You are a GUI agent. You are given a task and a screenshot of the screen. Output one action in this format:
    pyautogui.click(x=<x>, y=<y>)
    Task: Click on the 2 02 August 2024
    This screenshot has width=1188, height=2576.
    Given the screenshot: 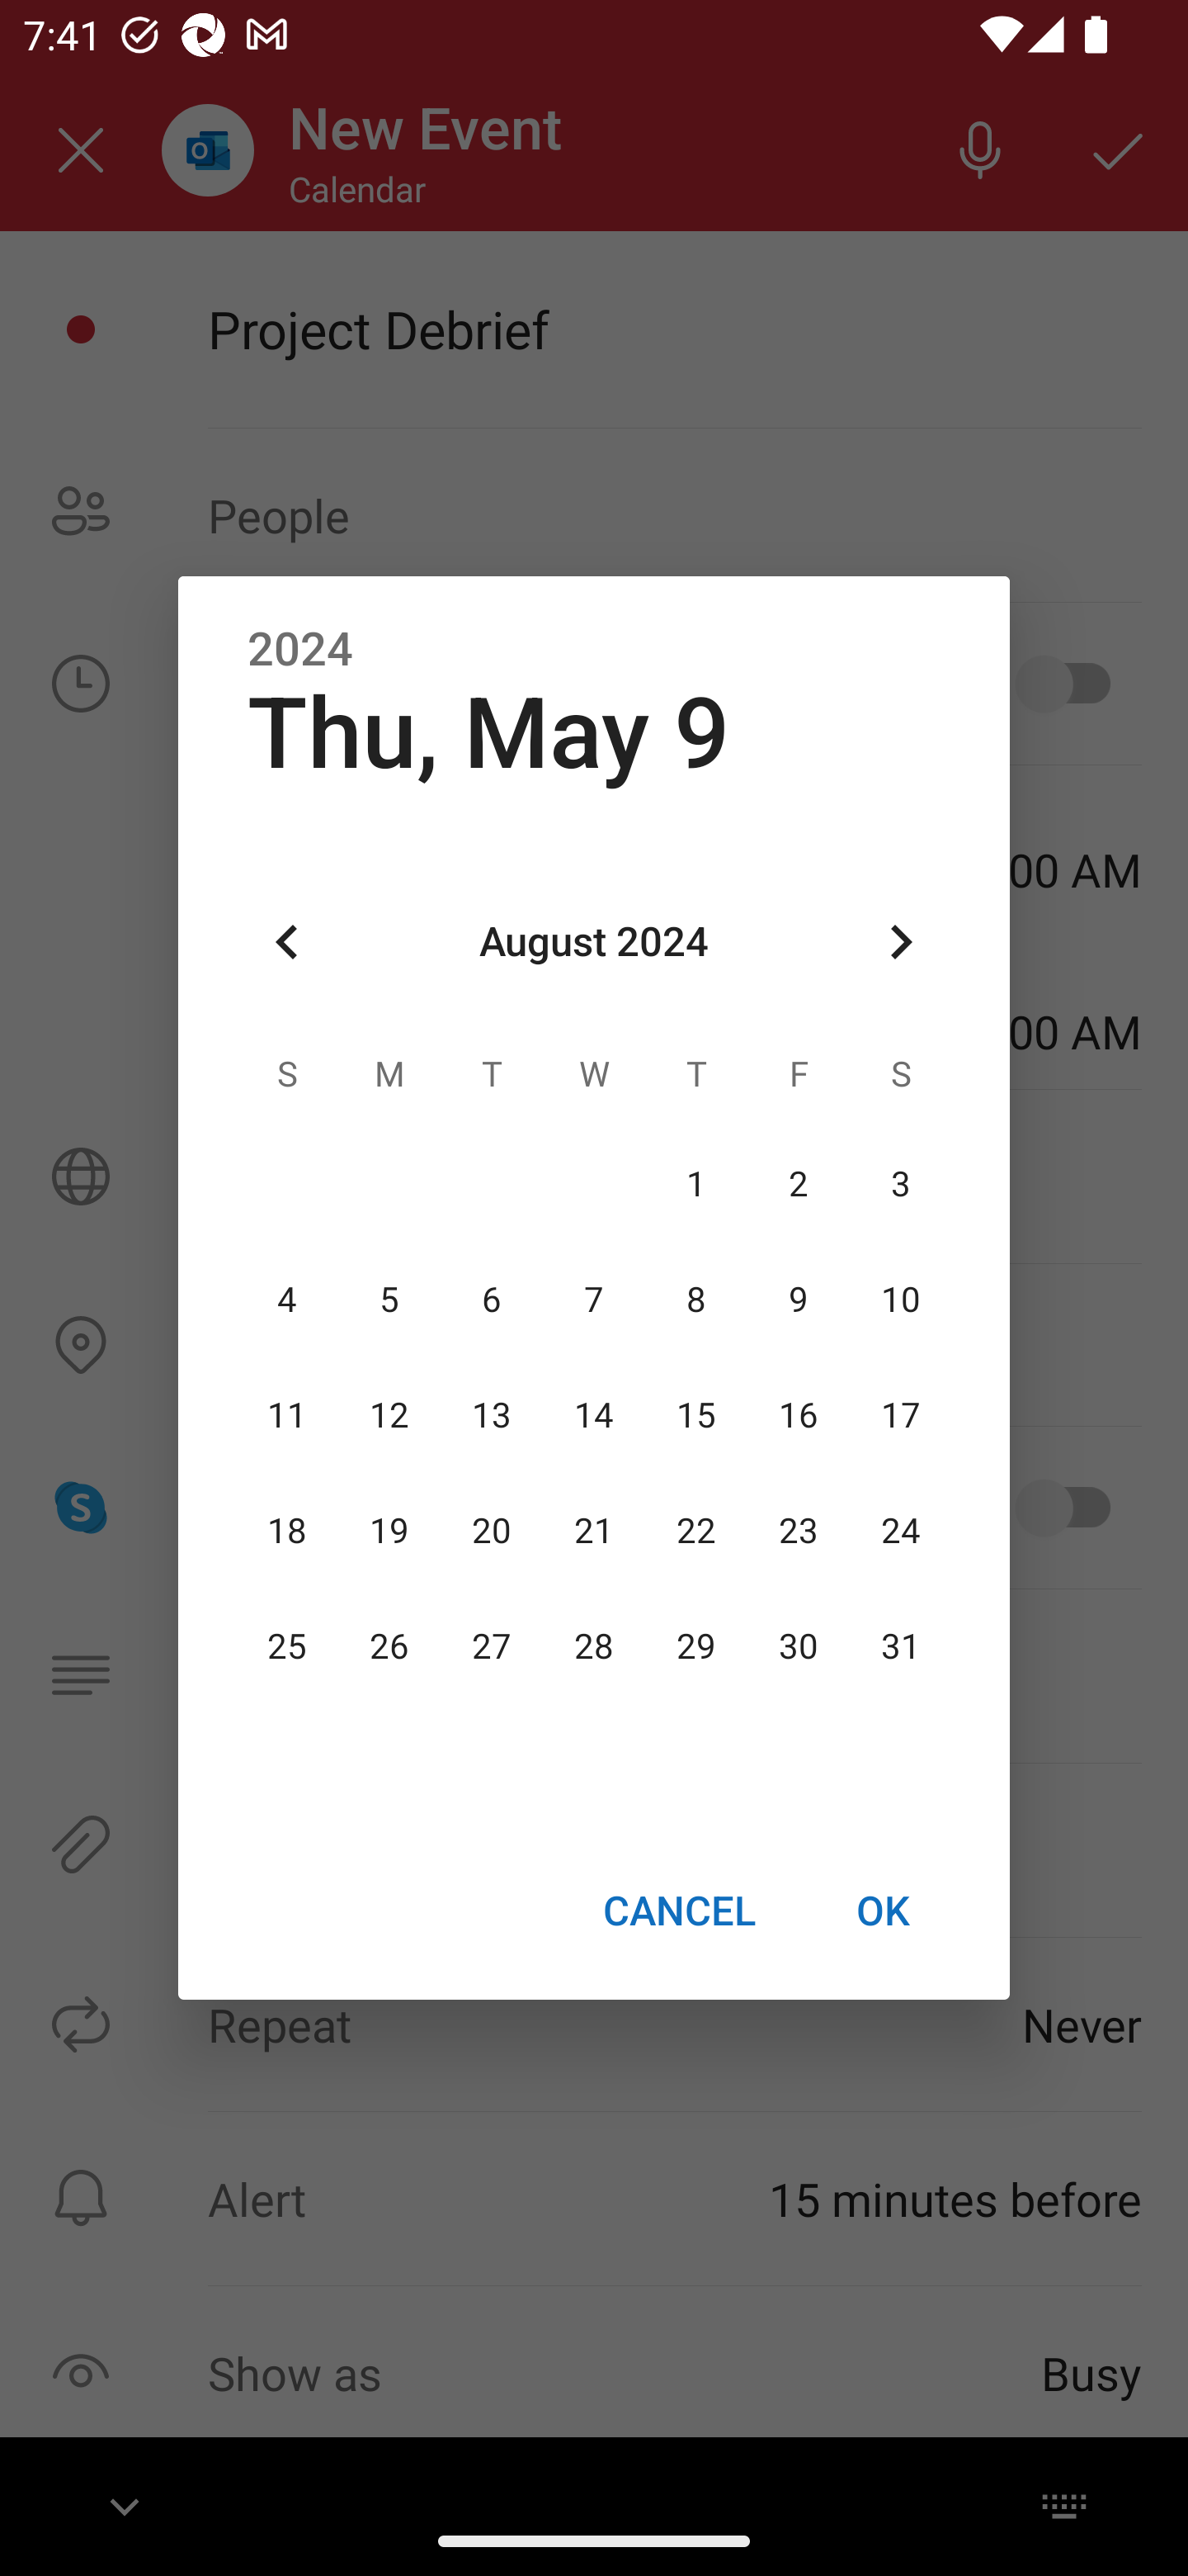 What is the action you would take?
    pyautogui.click(x=798, y=1184)
    